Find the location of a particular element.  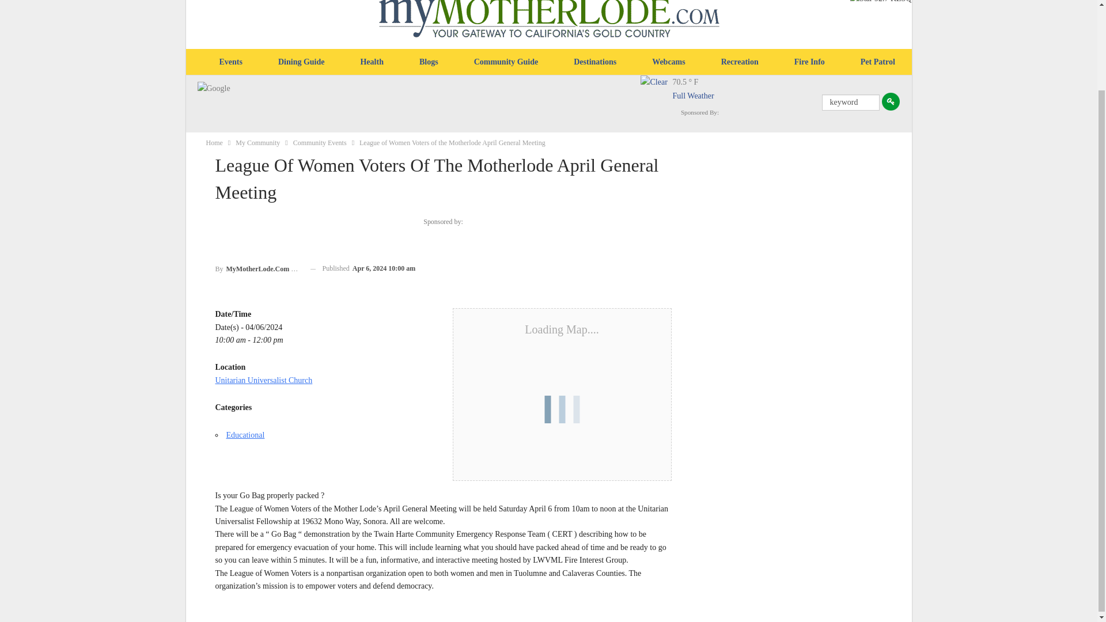

Dining Guide is located at coordinates (302, 62).